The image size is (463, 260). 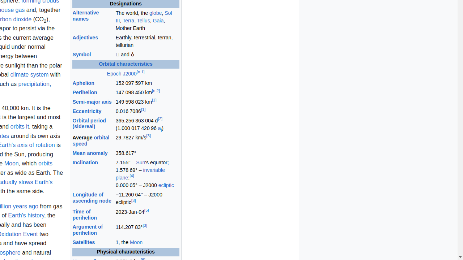 I want to click on 🜨 and ♁, so click(x=147, y=55).